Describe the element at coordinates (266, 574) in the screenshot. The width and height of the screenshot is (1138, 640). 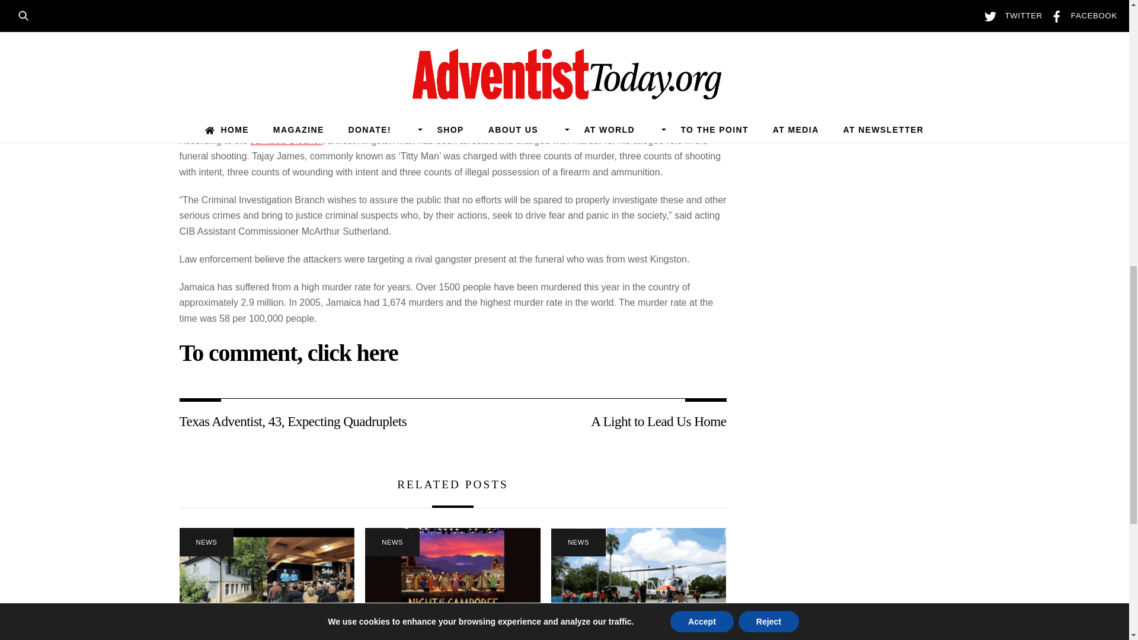
I see `07.11.24 News Briefs` at that location.